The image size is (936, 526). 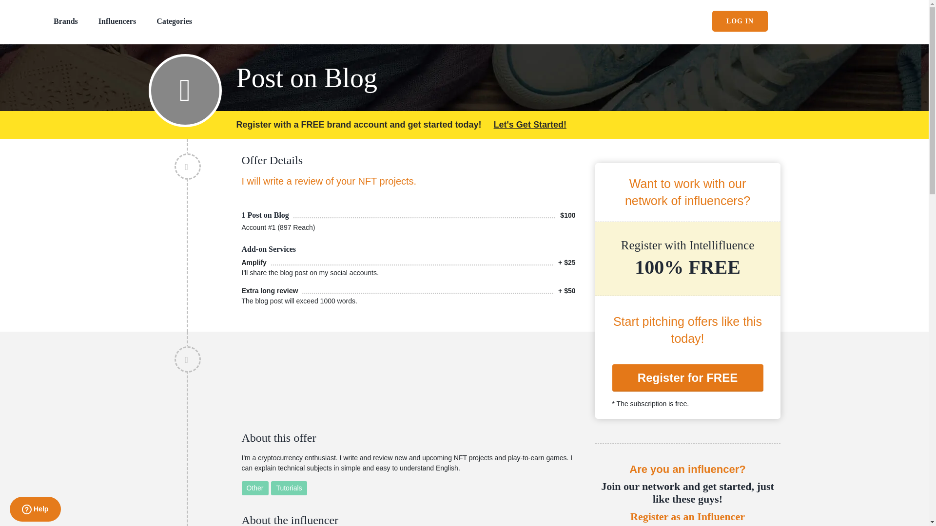 What do you see at coordinates (530, 125) in the screenshot?
I see `Let's Get Started!` at bounding box center [530, 125].